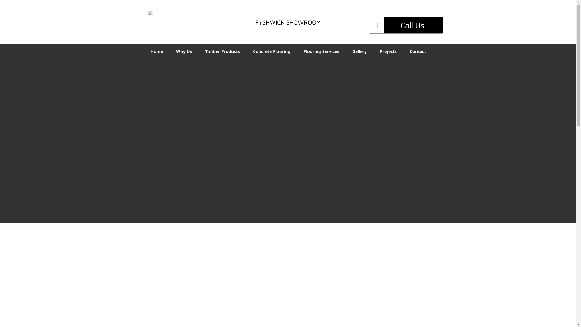 This screenshot has height=327, width=581. What do you see at coordinates (359, 51) in the screenshot?
I see `Gallery` at bounding box center [359, 51].